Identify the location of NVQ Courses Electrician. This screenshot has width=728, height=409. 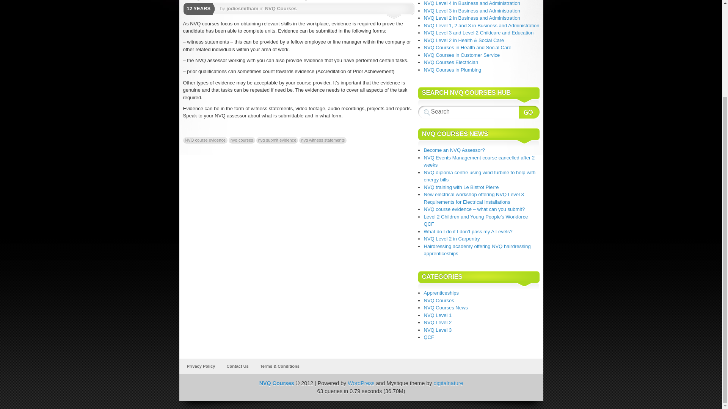
(451, 62).